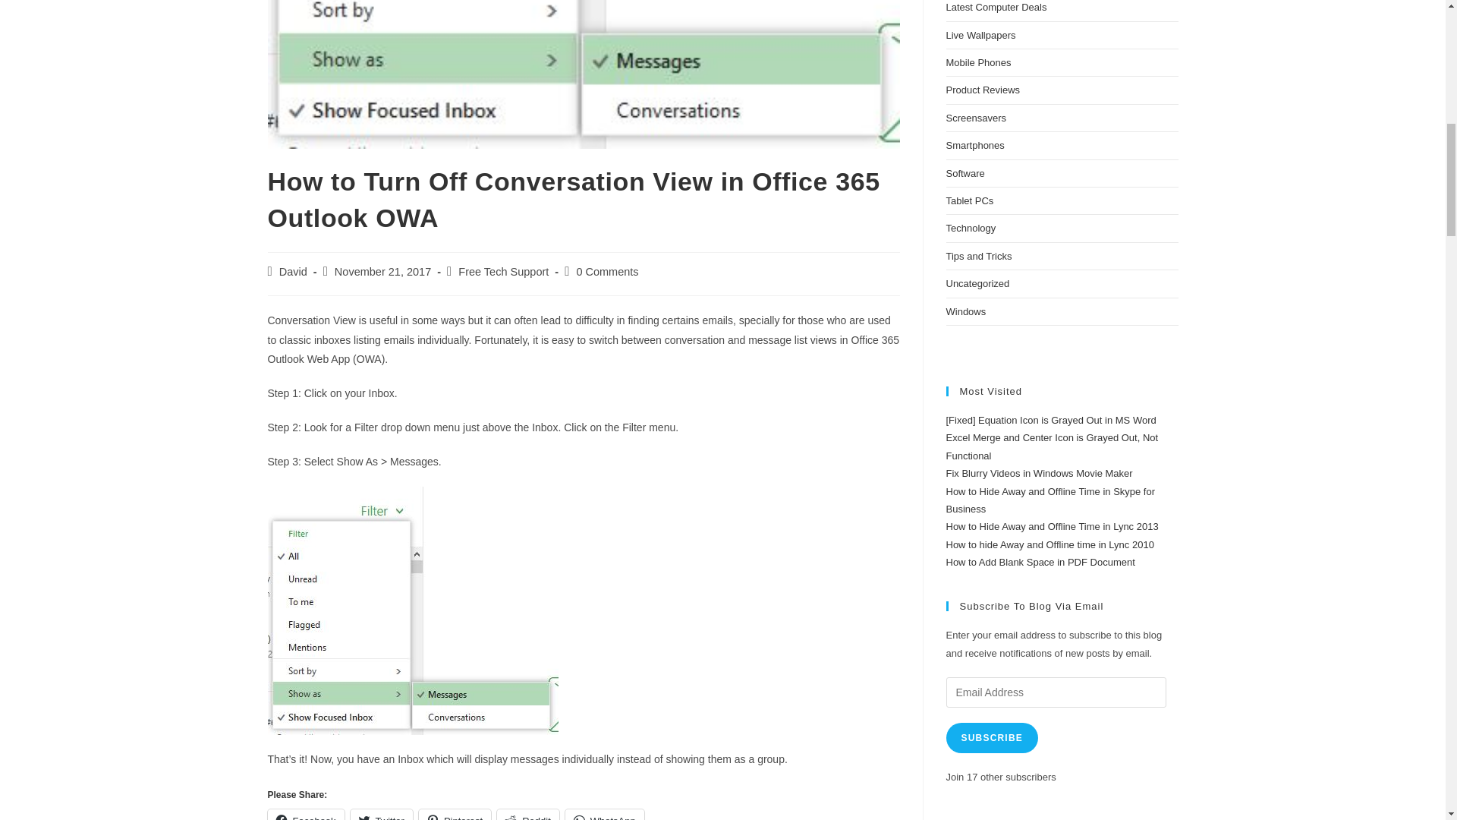 Image resolution: width=1457 pixels, height=820 pixels. I want to click on Click to share on Twitter, so click(381, 814).